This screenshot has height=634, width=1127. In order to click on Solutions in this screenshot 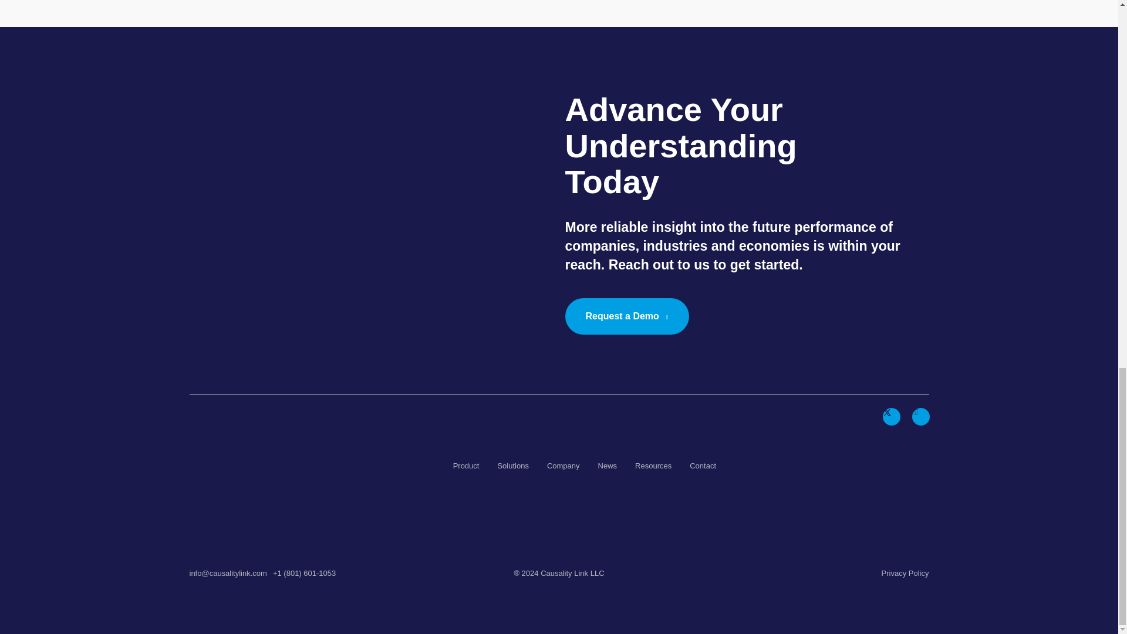, I will do `click(512, 466)`.